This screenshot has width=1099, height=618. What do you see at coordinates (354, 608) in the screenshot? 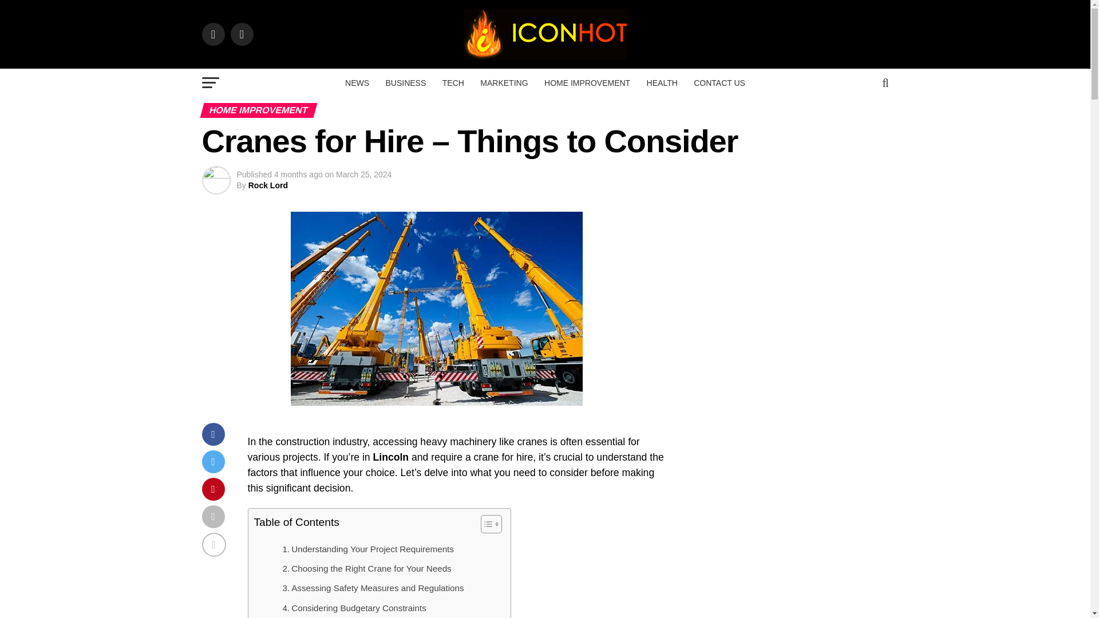
I see `Considering Budgetary Constraints` at bounding box center [354, 608].